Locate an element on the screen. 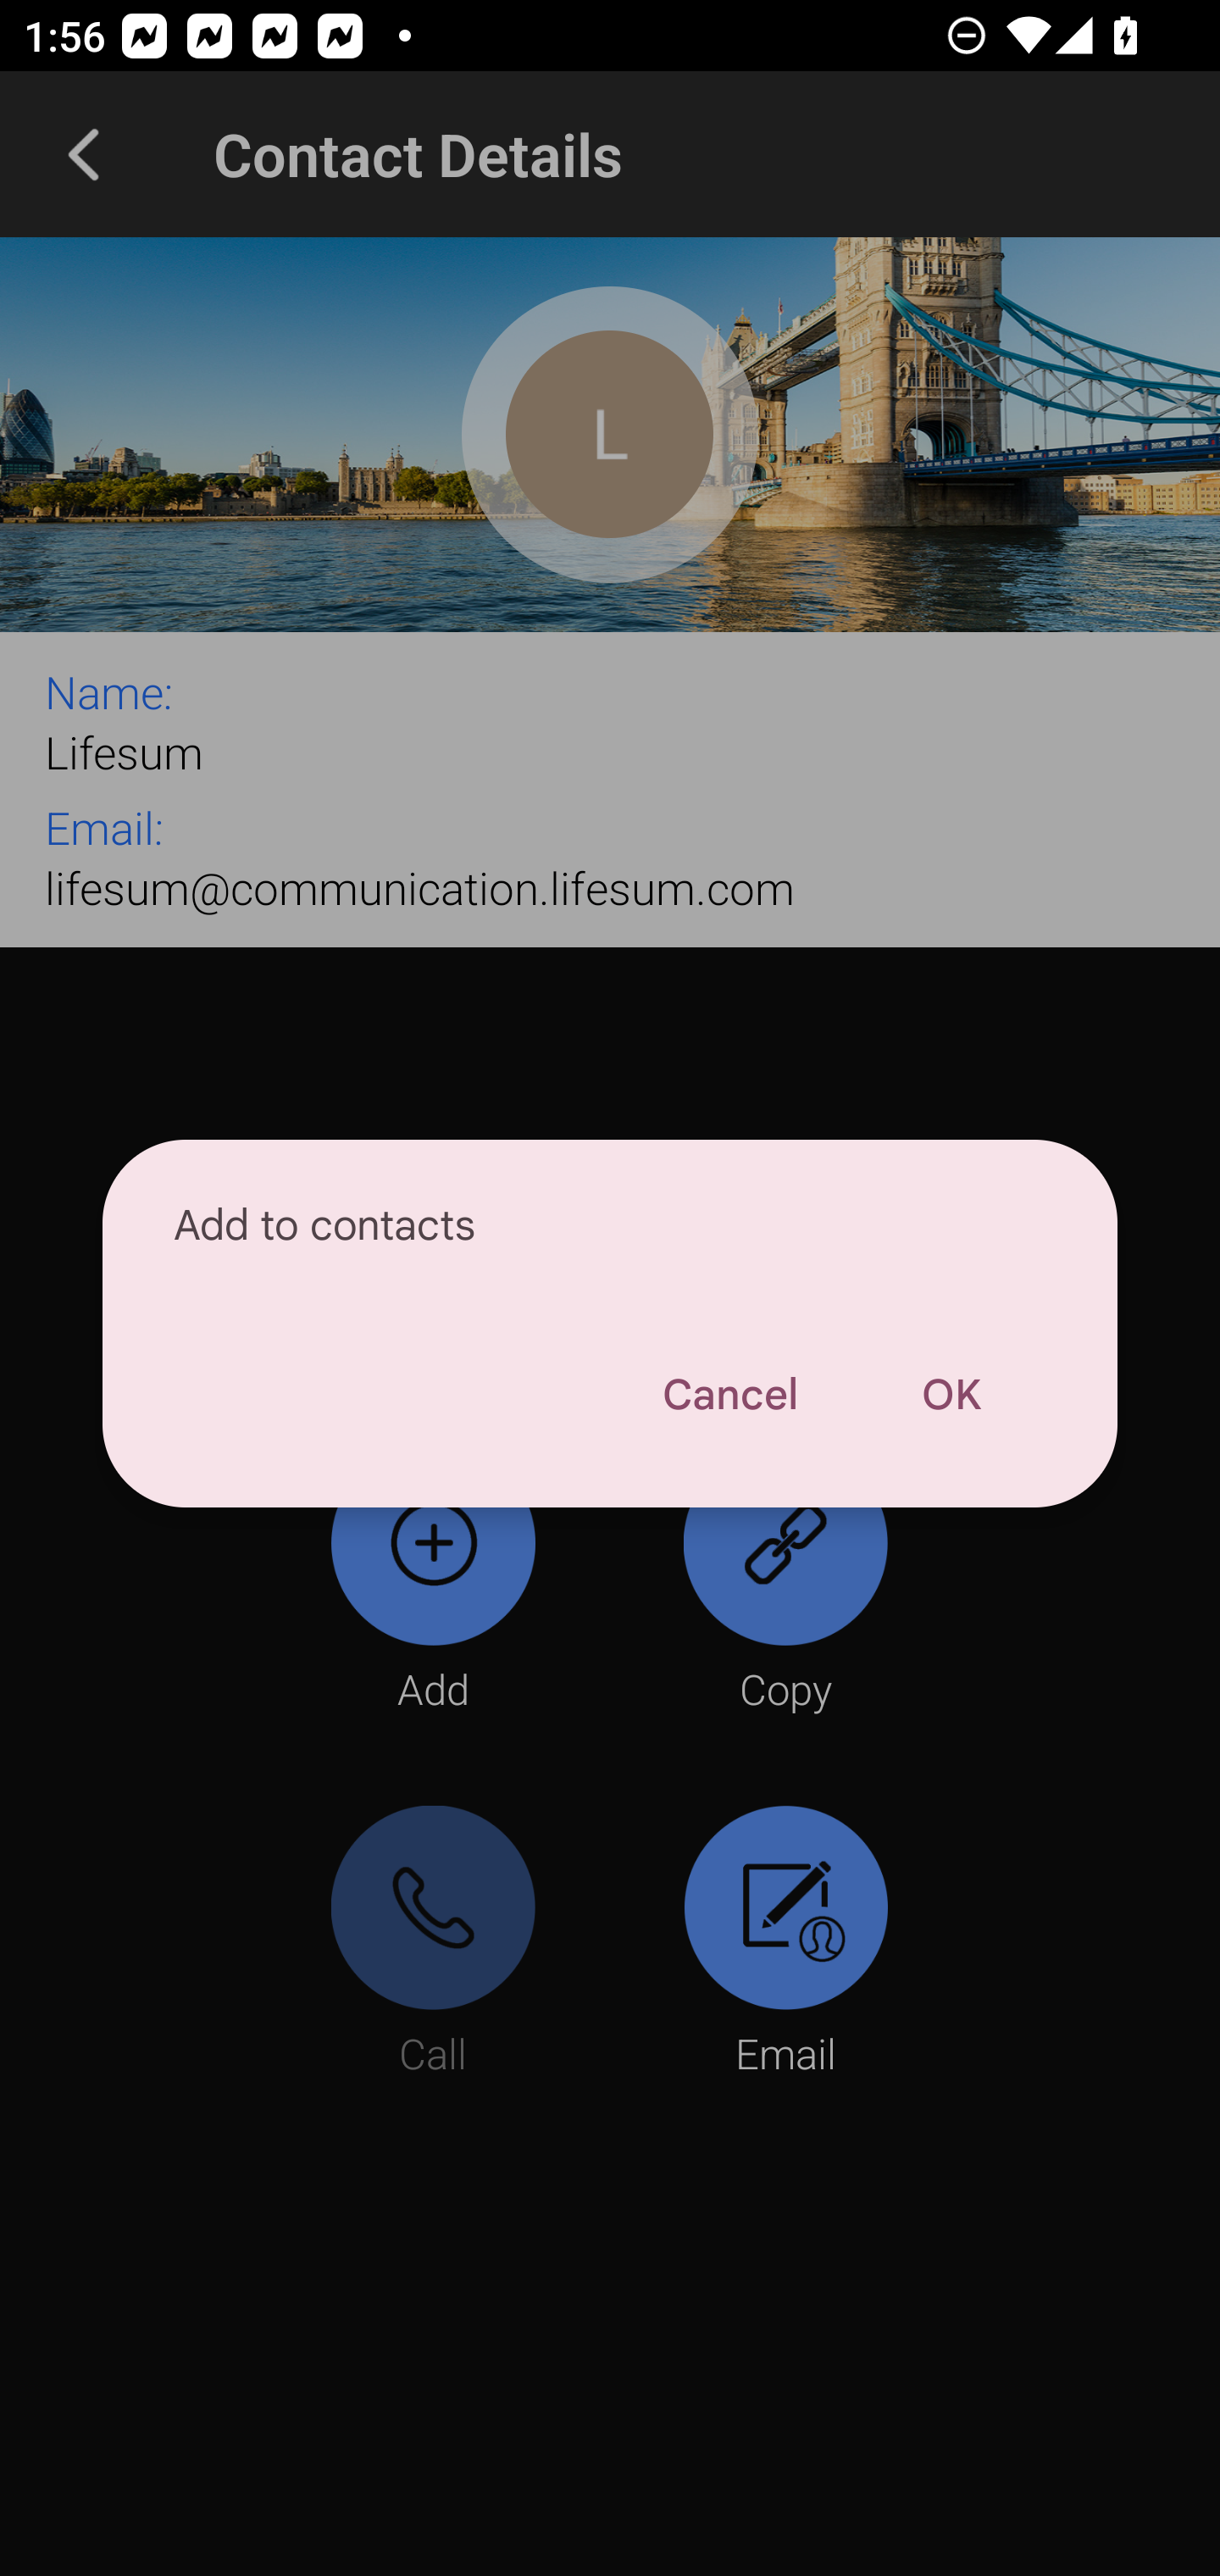 This screenshot has width=1220, height=2576. OK is located at coordinates (951, 1395).